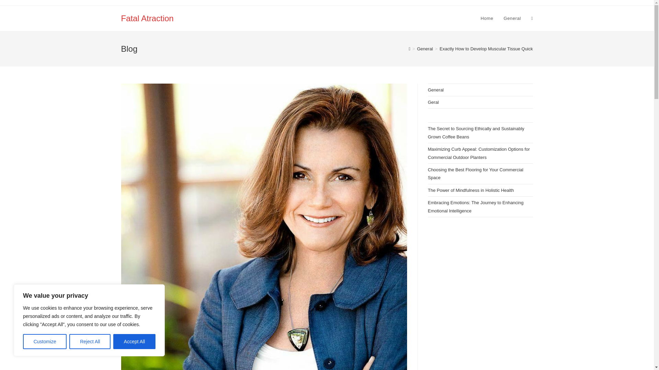 This screenshot has width=659, height=370. What do you see at coordinates (486, 49) in the screenshot?
I see `Exactly How to Develop Muscular Tissue Quick` at bounding box center [486, 49].